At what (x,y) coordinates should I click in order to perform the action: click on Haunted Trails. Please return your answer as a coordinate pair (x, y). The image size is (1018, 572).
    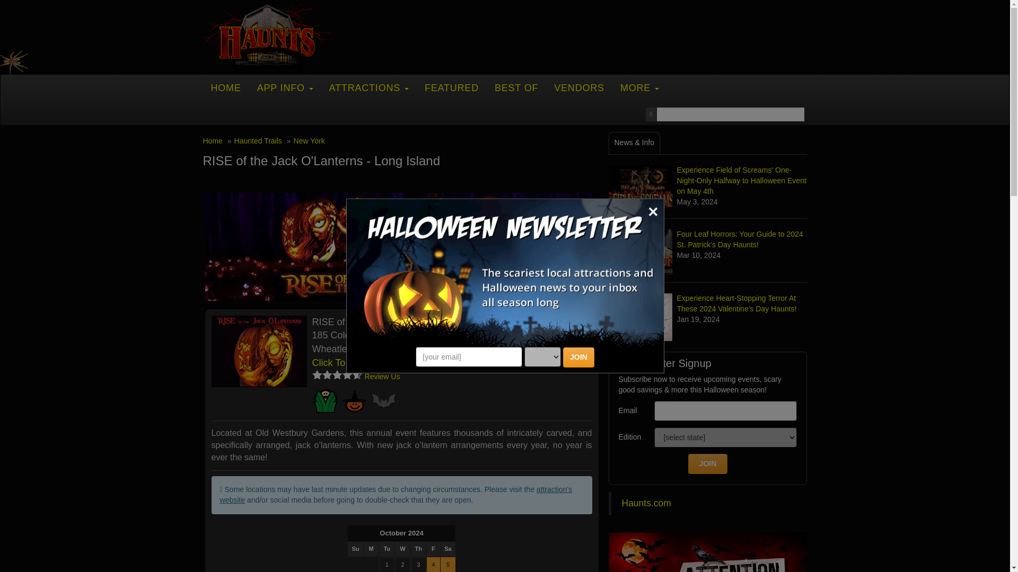
    Looking at the image, I should click on (324, 400).